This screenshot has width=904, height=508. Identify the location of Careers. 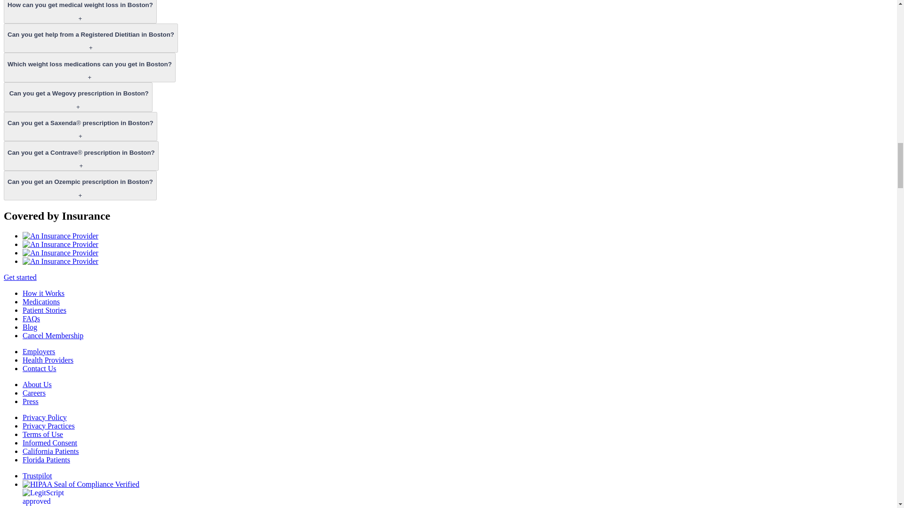
(34, 392).